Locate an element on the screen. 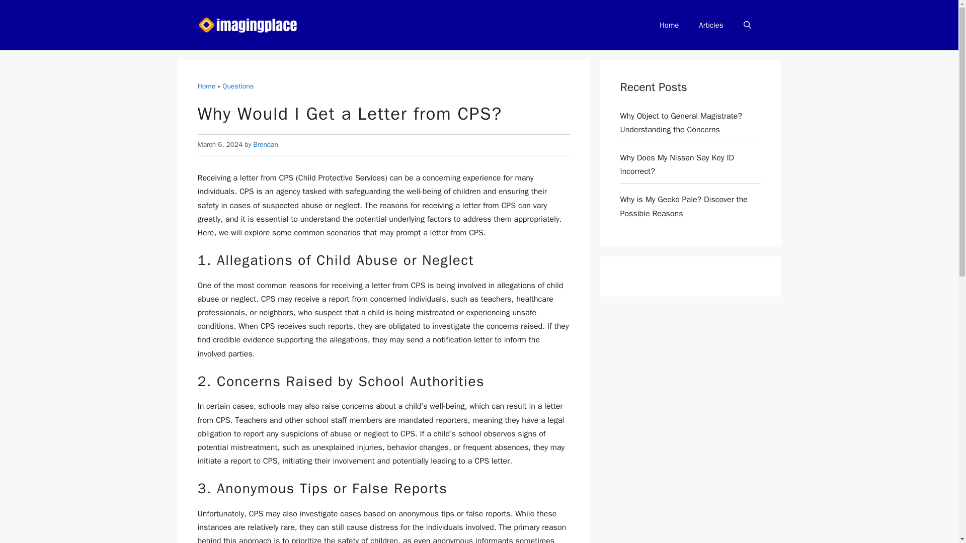 This screenshot has height=543, width=966. View all posts by Brendan is located at coordinates (266, 144).